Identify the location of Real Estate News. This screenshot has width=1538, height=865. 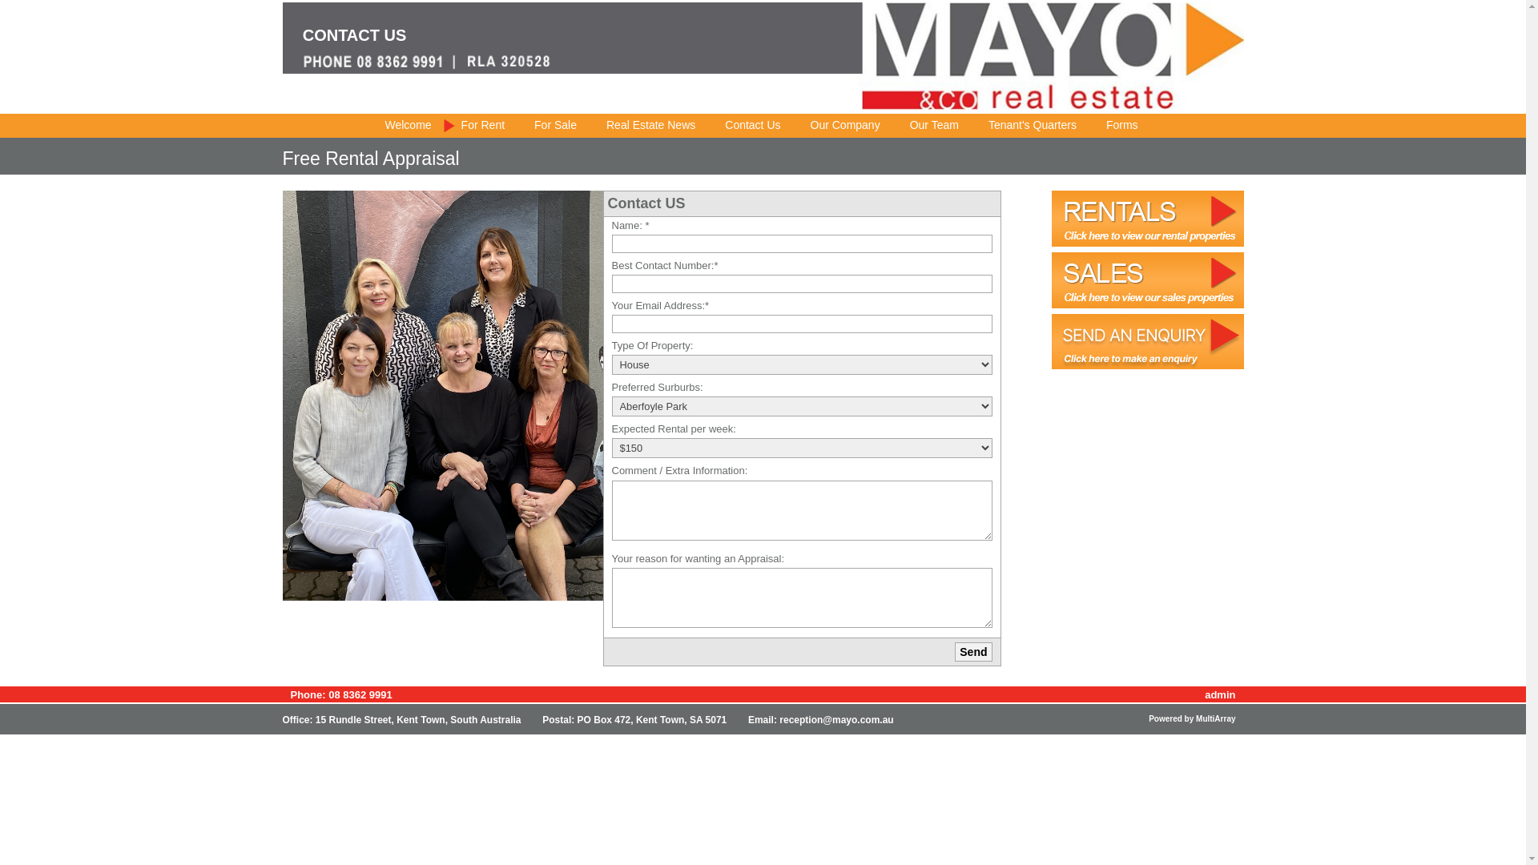
(641, 126).